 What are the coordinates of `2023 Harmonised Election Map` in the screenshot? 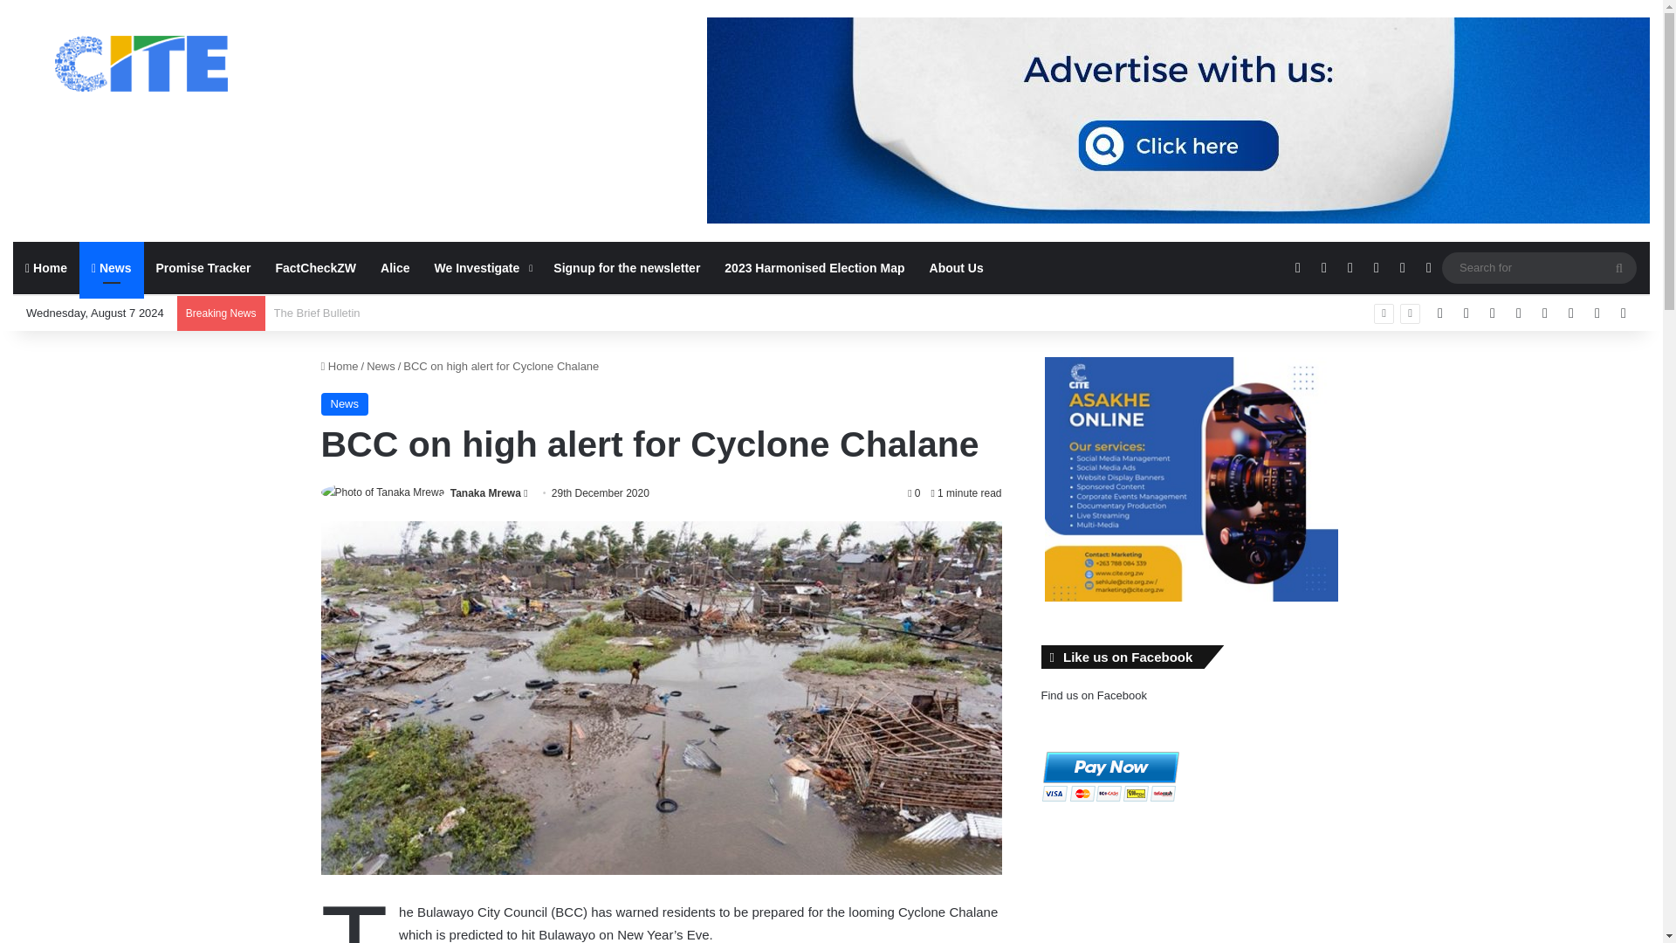 It's located at (814, 267).